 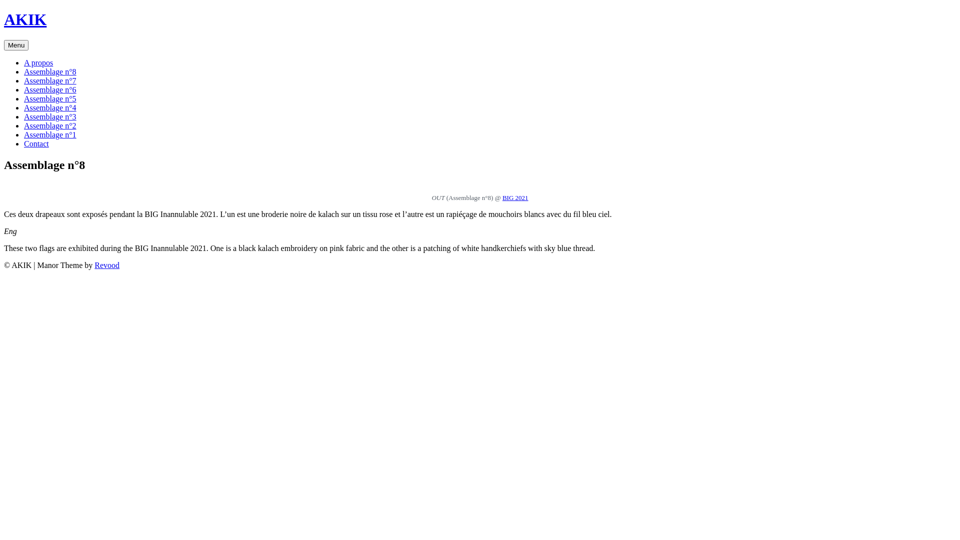 I want to click on AKIK, so click(x=25, y=19).